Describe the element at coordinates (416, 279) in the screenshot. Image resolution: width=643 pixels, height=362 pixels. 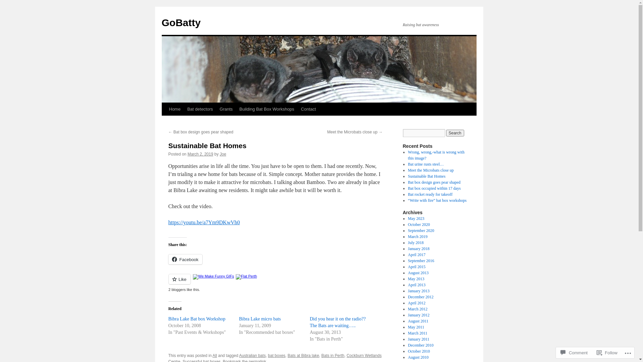
I see `May 2013` at that location.